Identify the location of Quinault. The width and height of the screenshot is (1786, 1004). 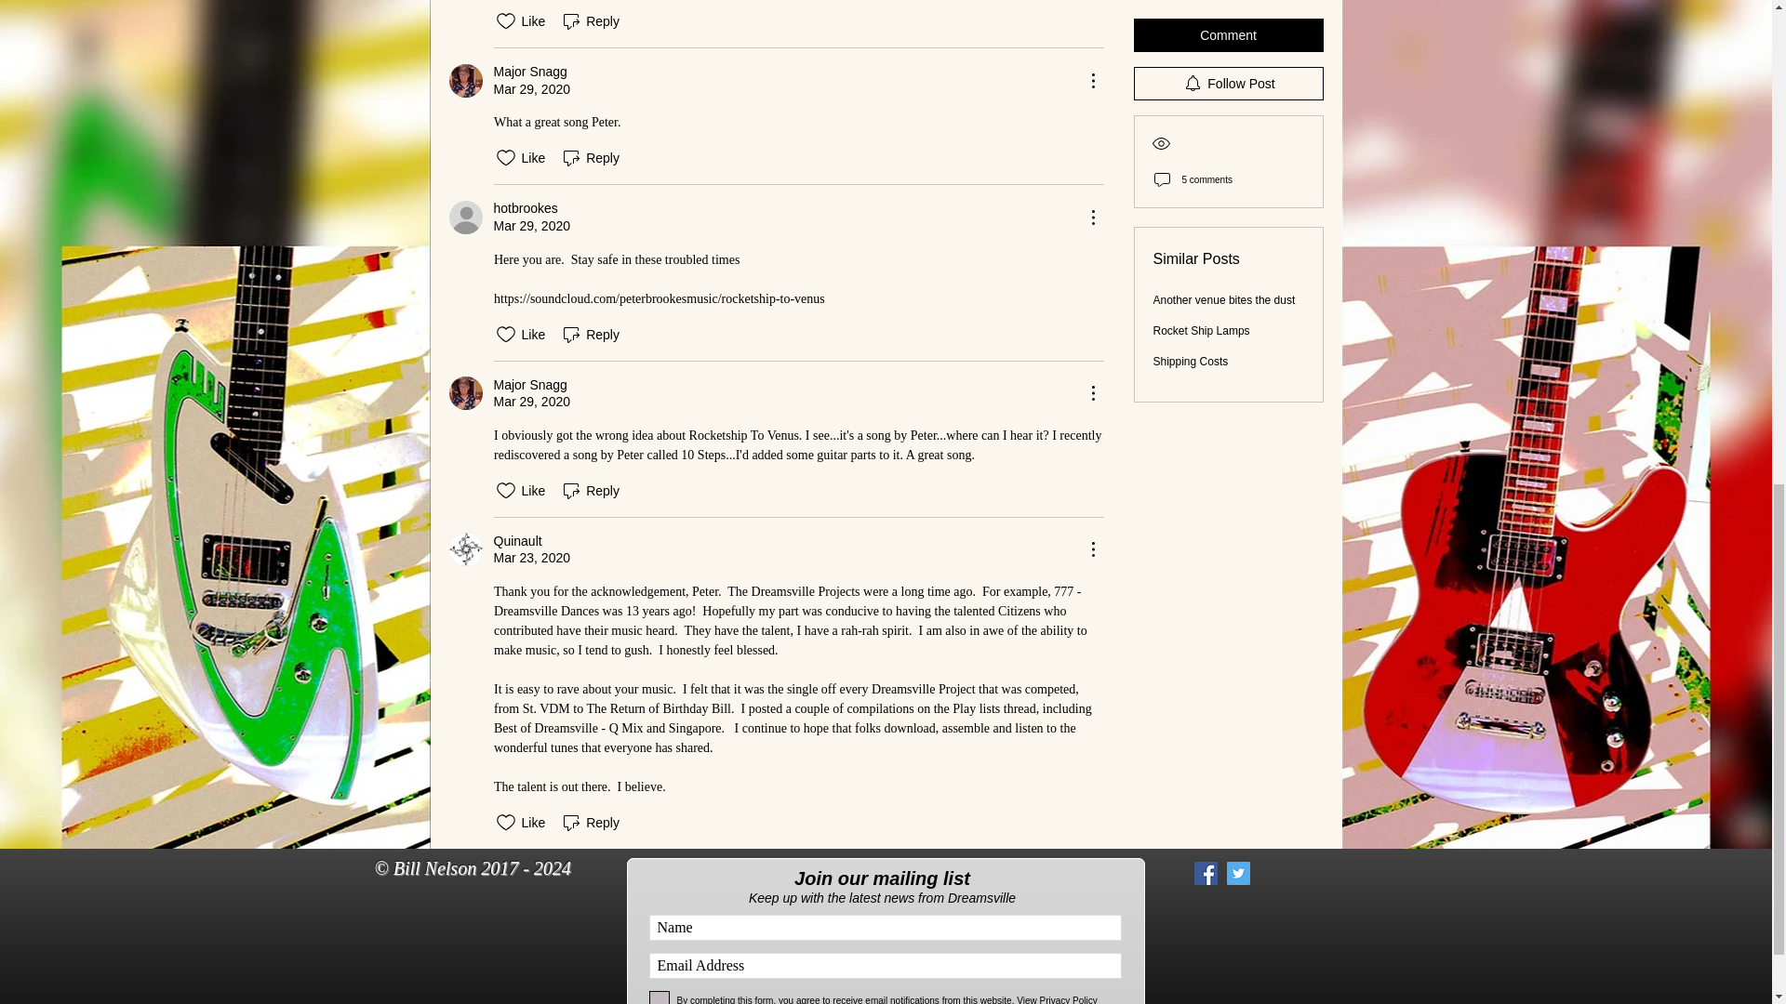
(465, 549).